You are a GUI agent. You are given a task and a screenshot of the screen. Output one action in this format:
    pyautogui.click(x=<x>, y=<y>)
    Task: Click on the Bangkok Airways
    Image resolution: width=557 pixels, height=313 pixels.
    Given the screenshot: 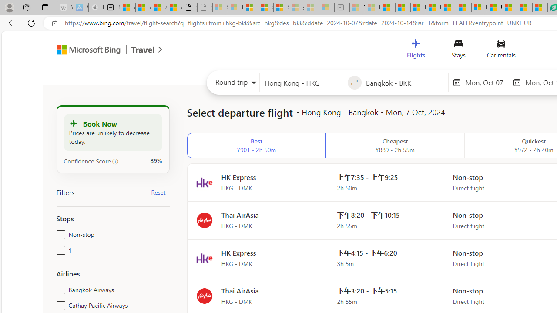 What is the action you would take?
    pyautogui.click(x=59, y=288)
    